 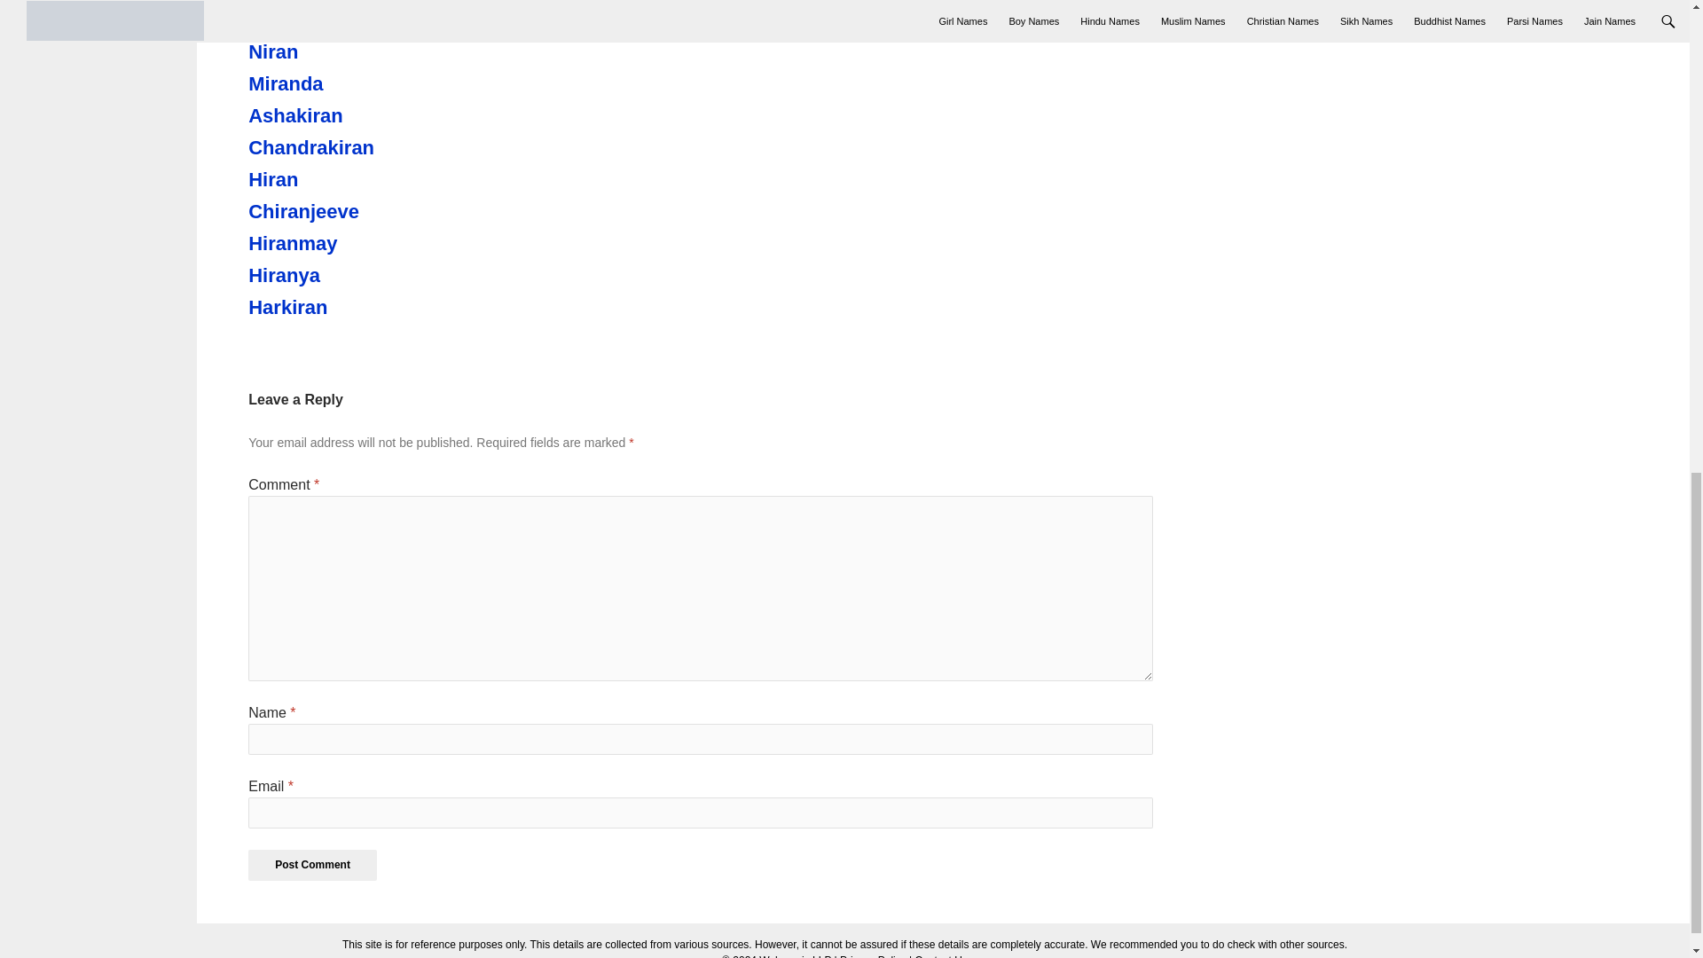 What do you see at coordinates (346, 52) in the screenshot?
I see `Niran` at bounding box center [346, 52].